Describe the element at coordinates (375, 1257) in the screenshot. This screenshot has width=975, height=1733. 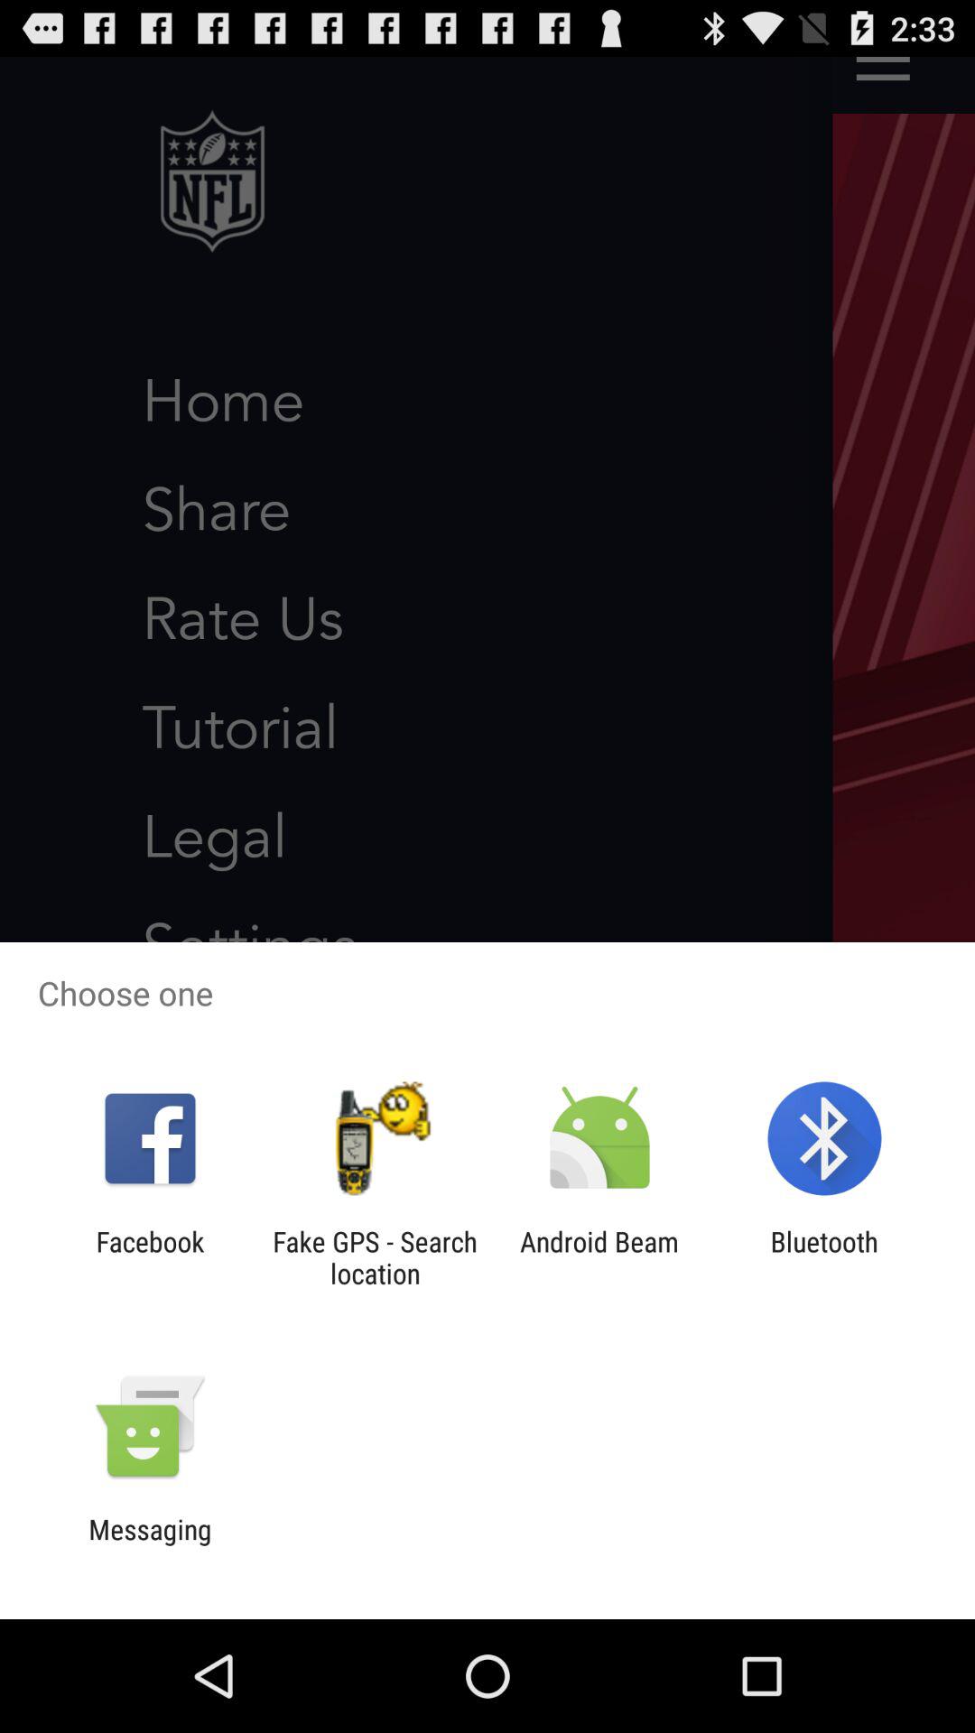
I see `open icon next to facebook` at that location.